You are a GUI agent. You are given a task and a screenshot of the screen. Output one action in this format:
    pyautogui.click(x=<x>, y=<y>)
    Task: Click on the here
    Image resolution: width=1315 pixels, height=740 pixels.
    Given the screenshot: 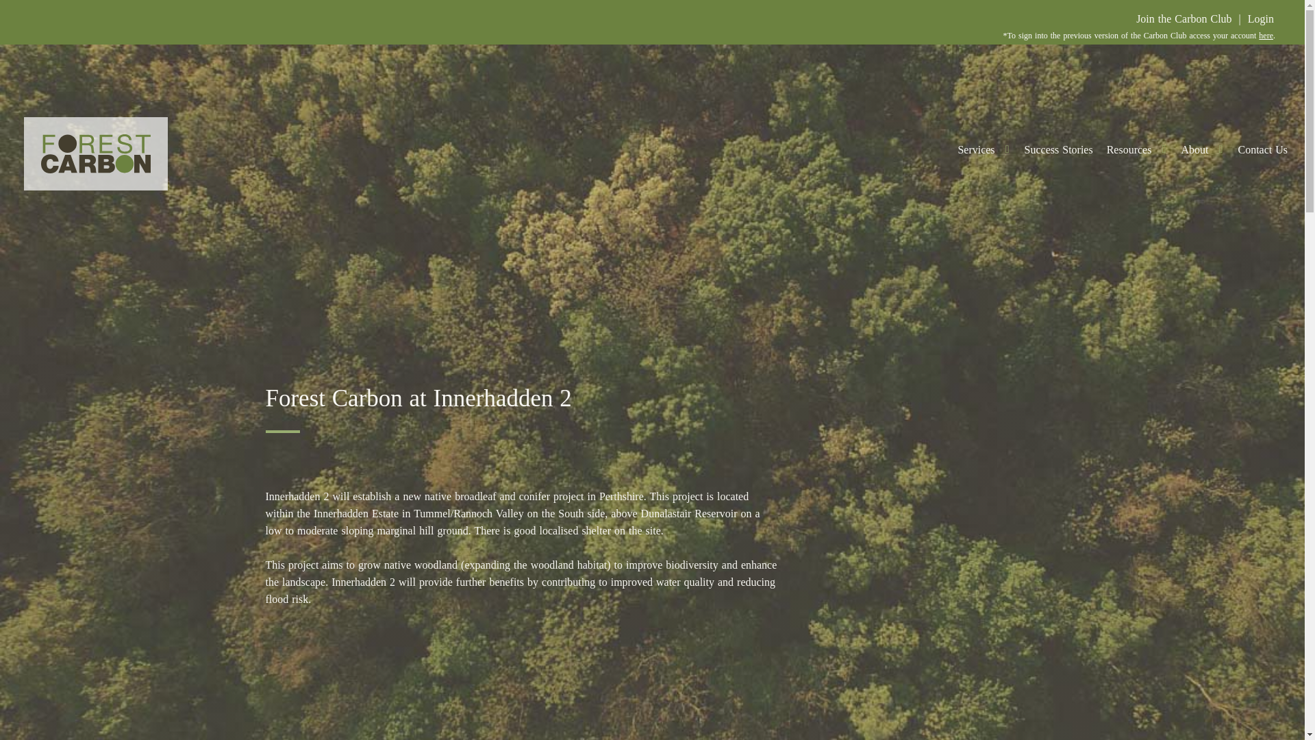 What is the action you would take?
    pyautogui.click(x=1266, y=36)
    